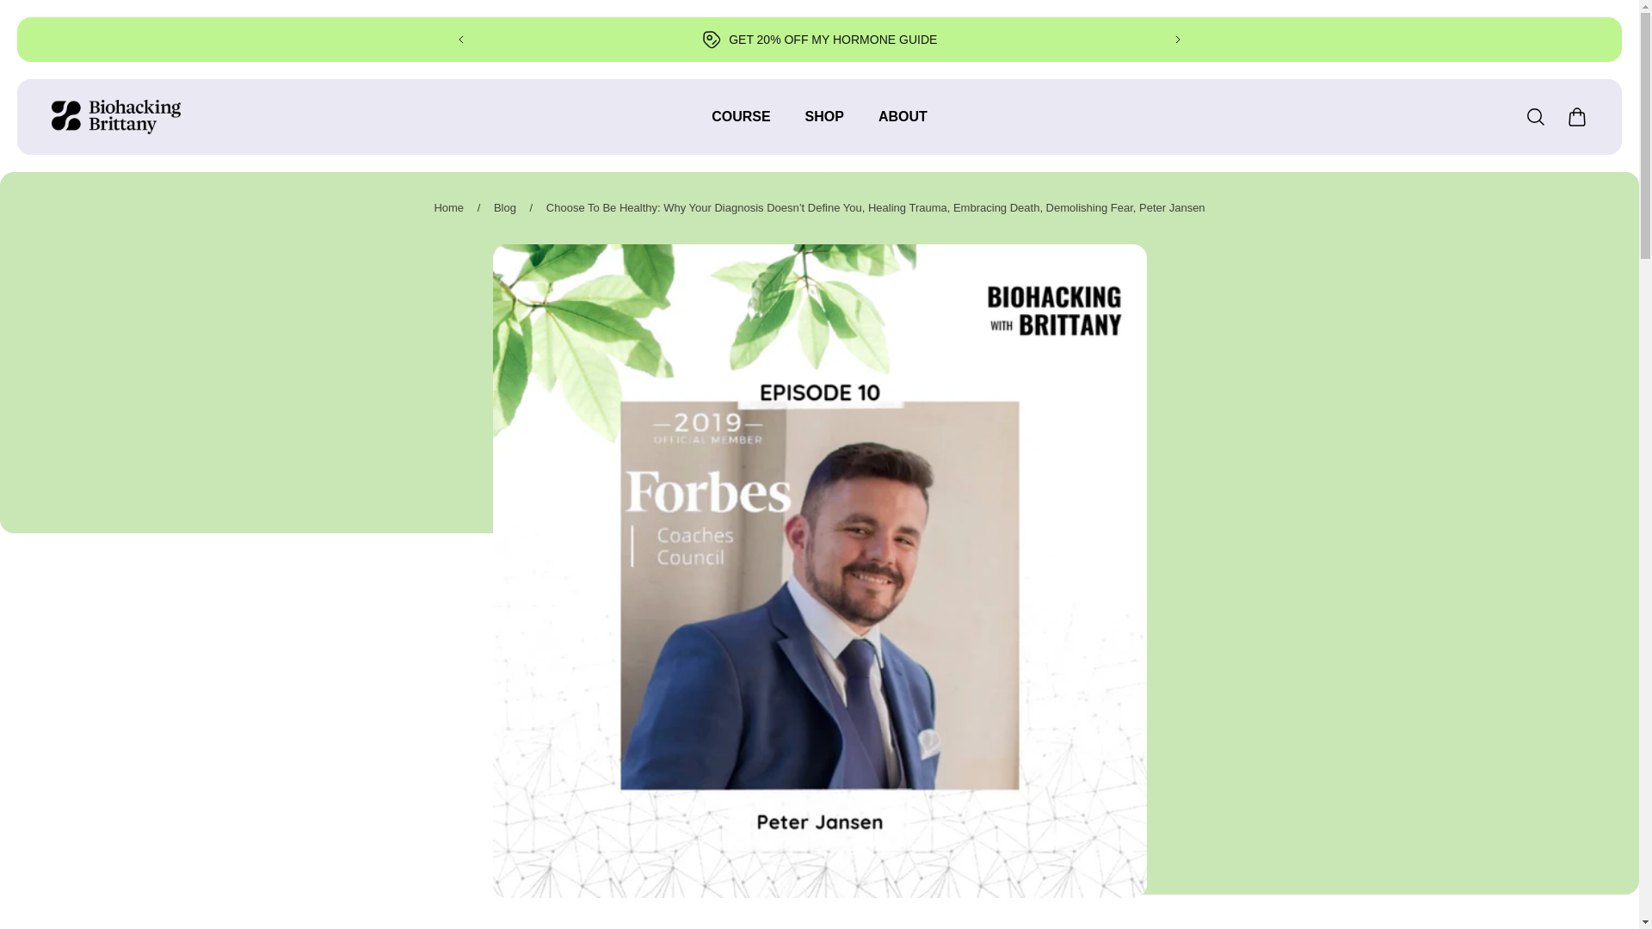 The image size is (1652, 929). I want to click on Home, so click(448, 208).